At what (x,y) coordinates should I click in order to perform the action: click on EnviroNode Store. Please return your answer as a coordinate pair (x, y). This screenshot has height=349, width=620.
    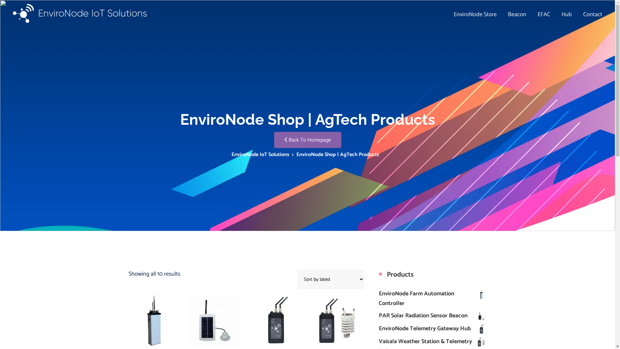
    Looking at the image, I should click on (475, 15).